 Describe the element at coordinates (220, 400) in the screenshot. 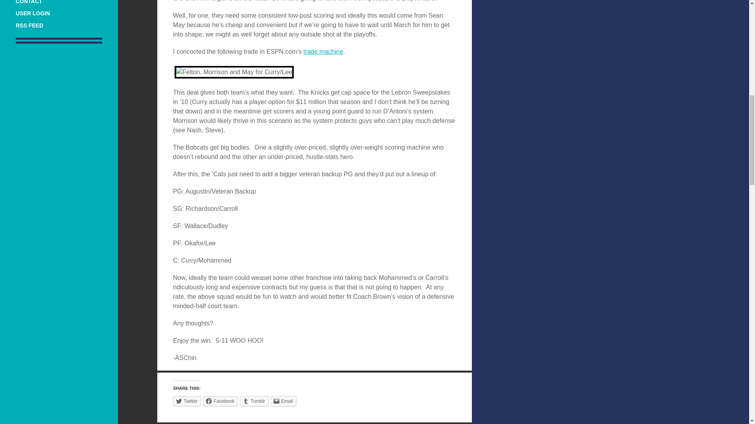

I see `Facebook` at that location.